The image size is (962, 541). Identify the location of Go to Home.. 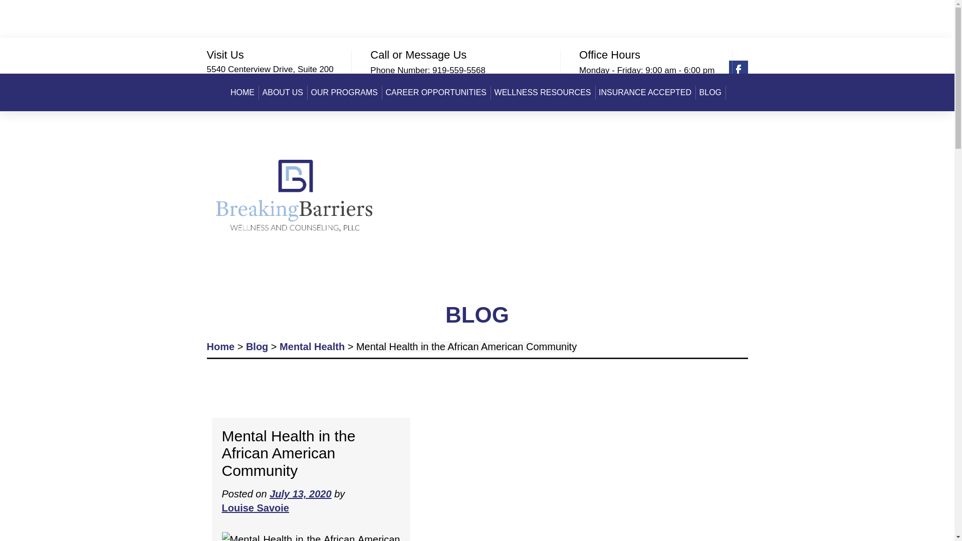
(220, 347).